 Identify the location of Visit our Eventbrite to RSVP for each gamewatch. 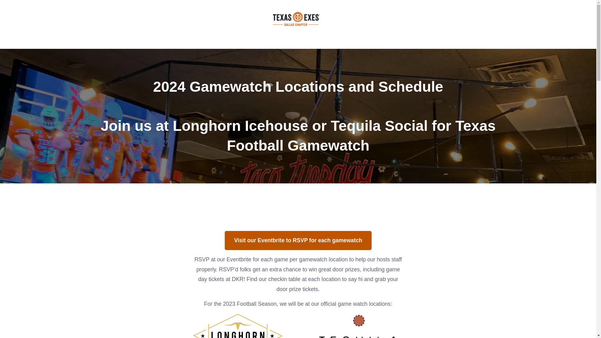
(298, 240).